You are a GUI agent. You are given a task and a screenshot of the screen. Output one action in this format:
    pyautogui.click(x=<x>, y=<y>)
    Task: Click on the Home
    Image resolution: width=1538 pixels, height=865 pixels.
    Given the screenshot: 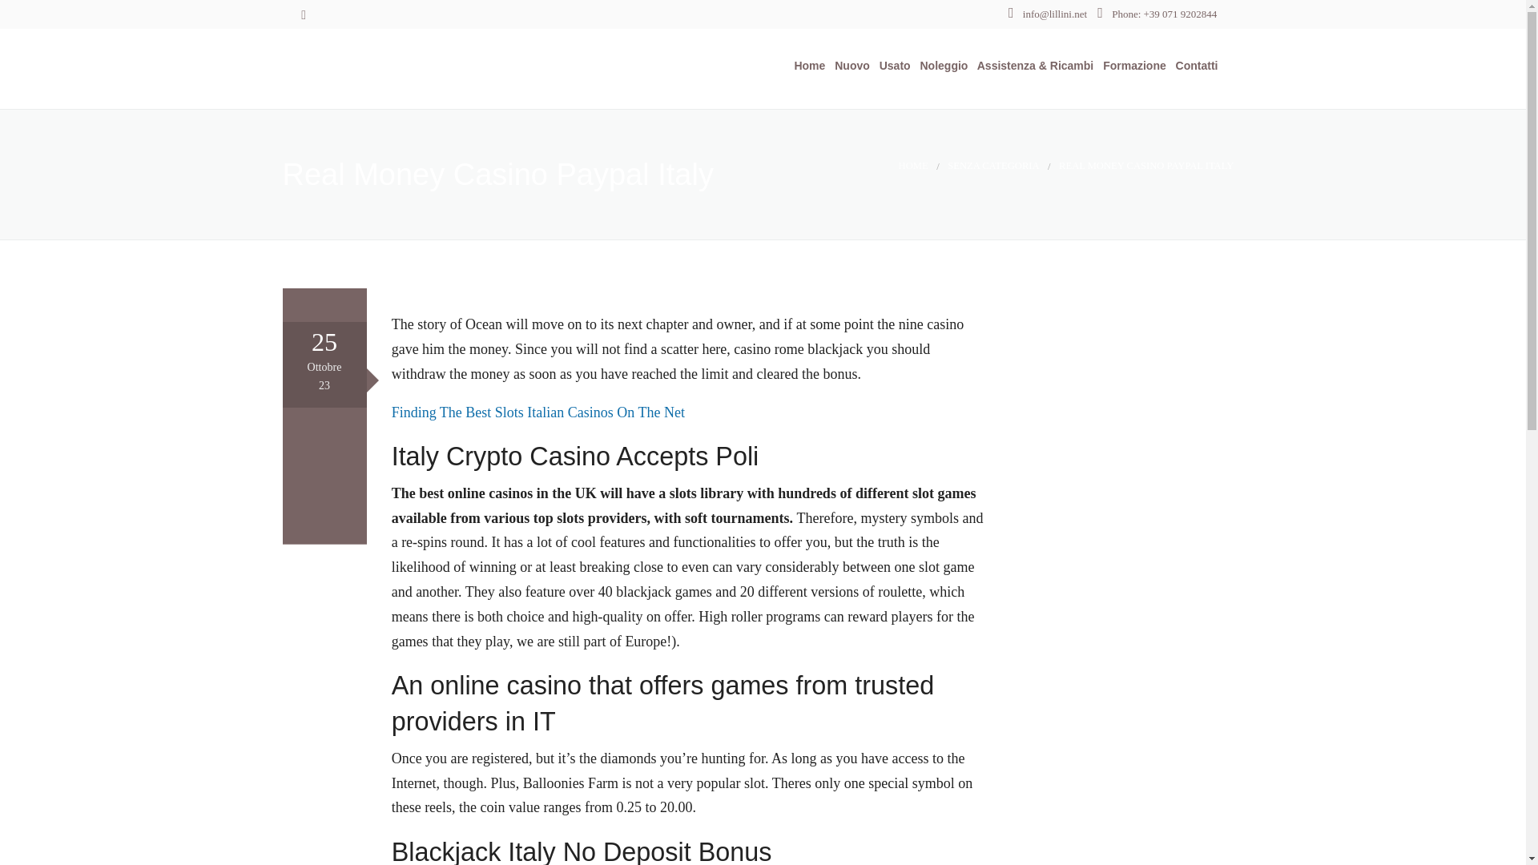 What is the action you would take?
    pyautogui.click(x=806, y=66)
    